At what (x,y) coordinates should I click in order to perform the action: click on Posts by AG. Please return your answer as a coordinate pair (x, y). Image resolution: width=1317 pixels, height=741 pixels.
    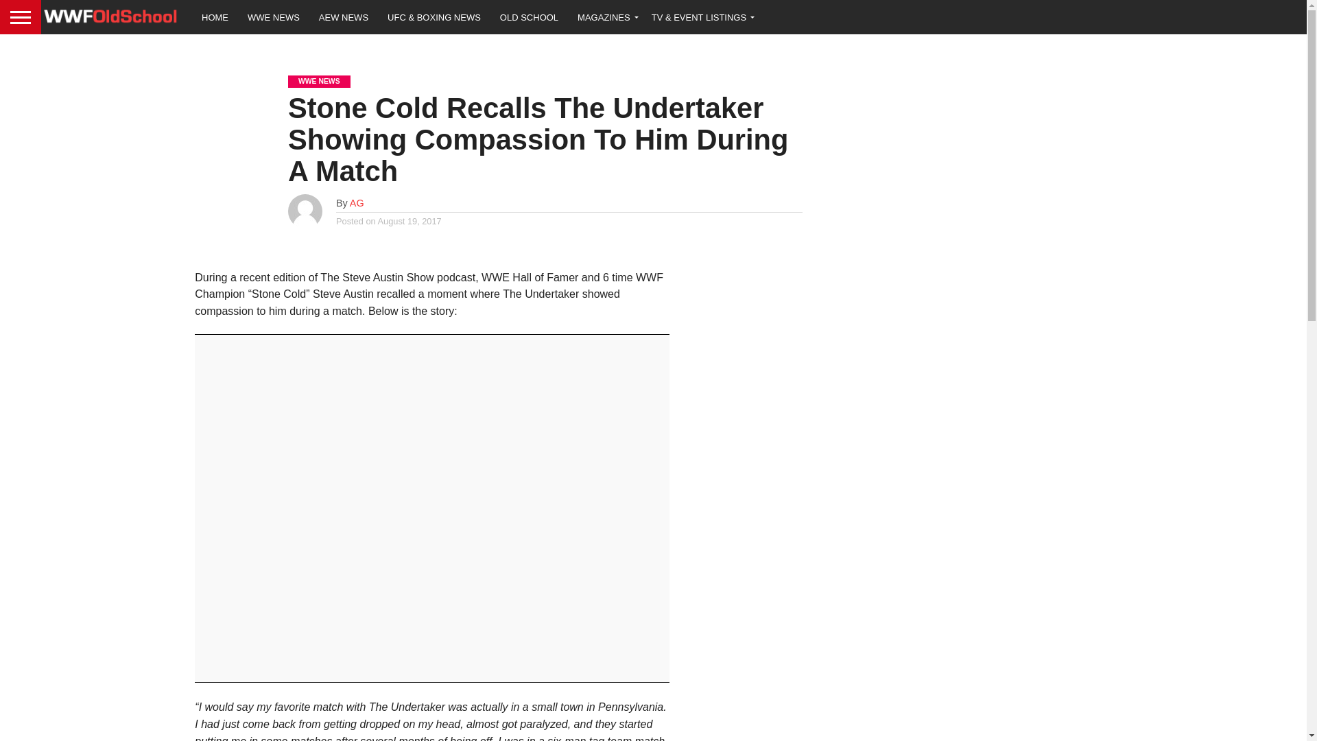
    Looking at the image, I should click on (357, 203).